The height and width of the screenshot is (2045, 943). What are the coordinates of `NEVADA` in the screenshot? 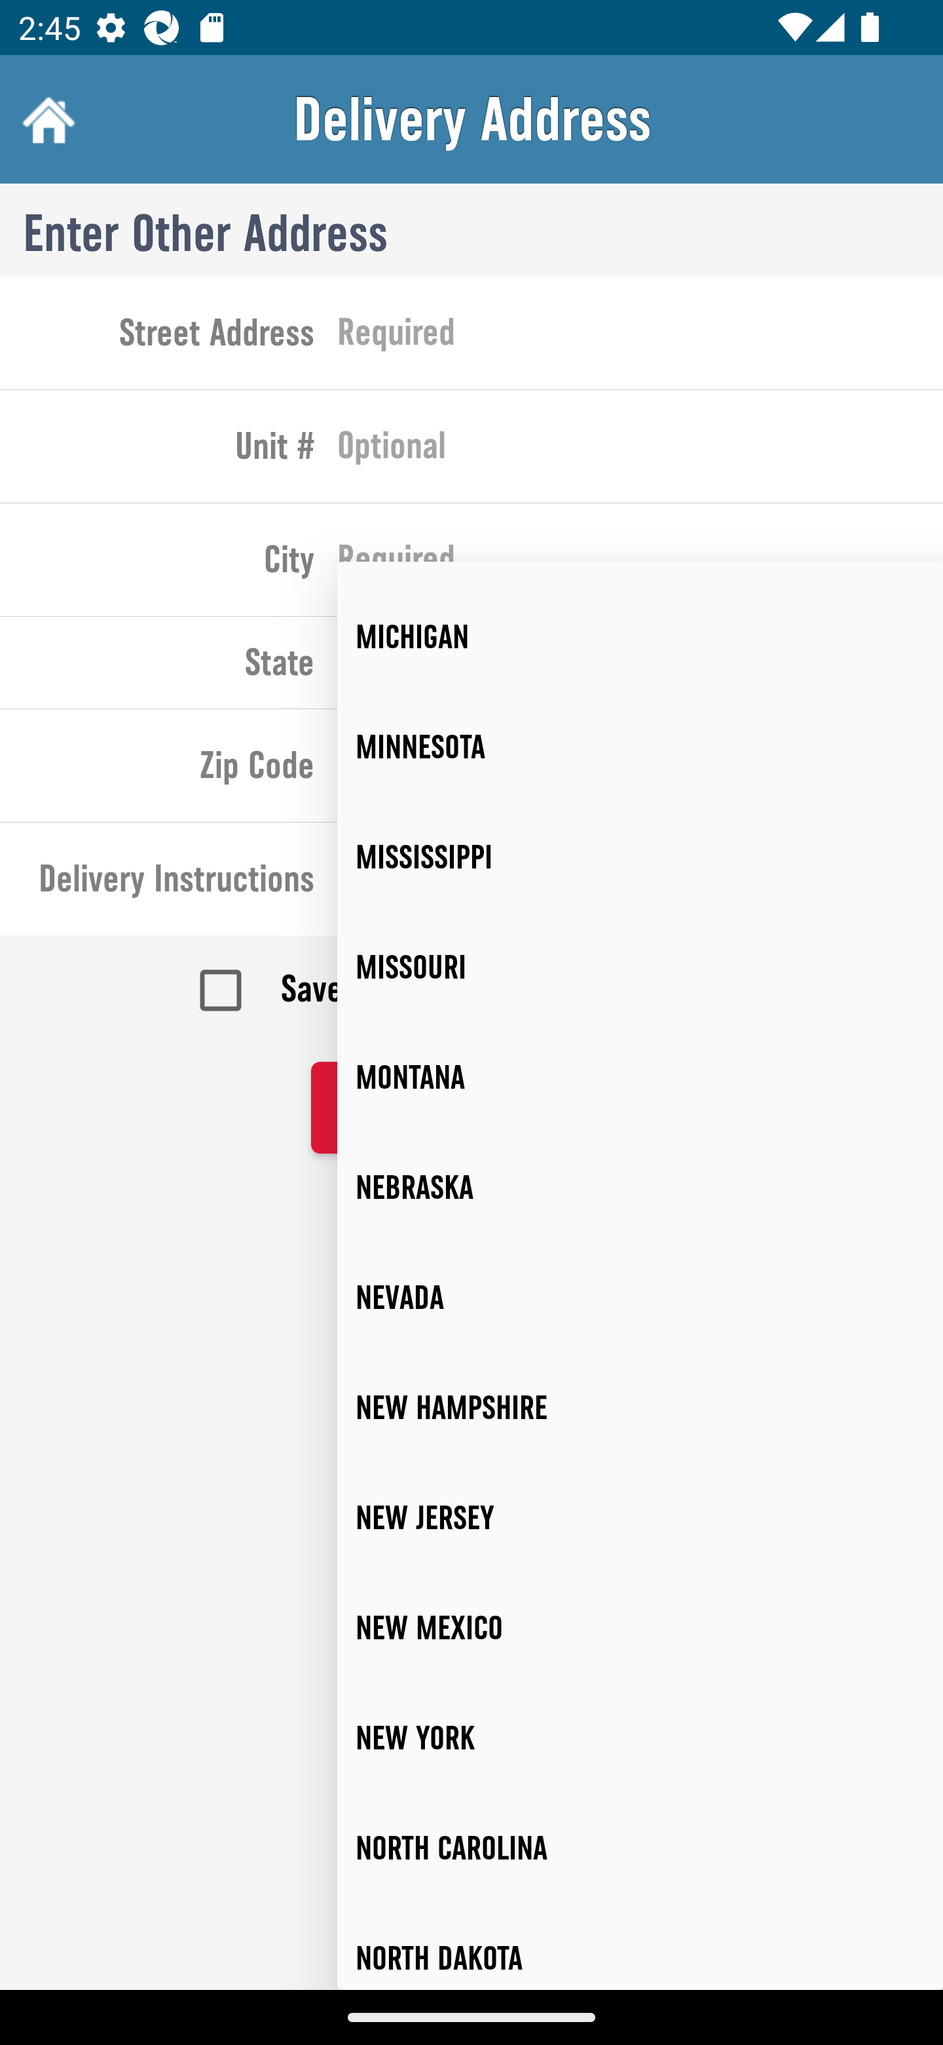 It's located at (640, 1298).